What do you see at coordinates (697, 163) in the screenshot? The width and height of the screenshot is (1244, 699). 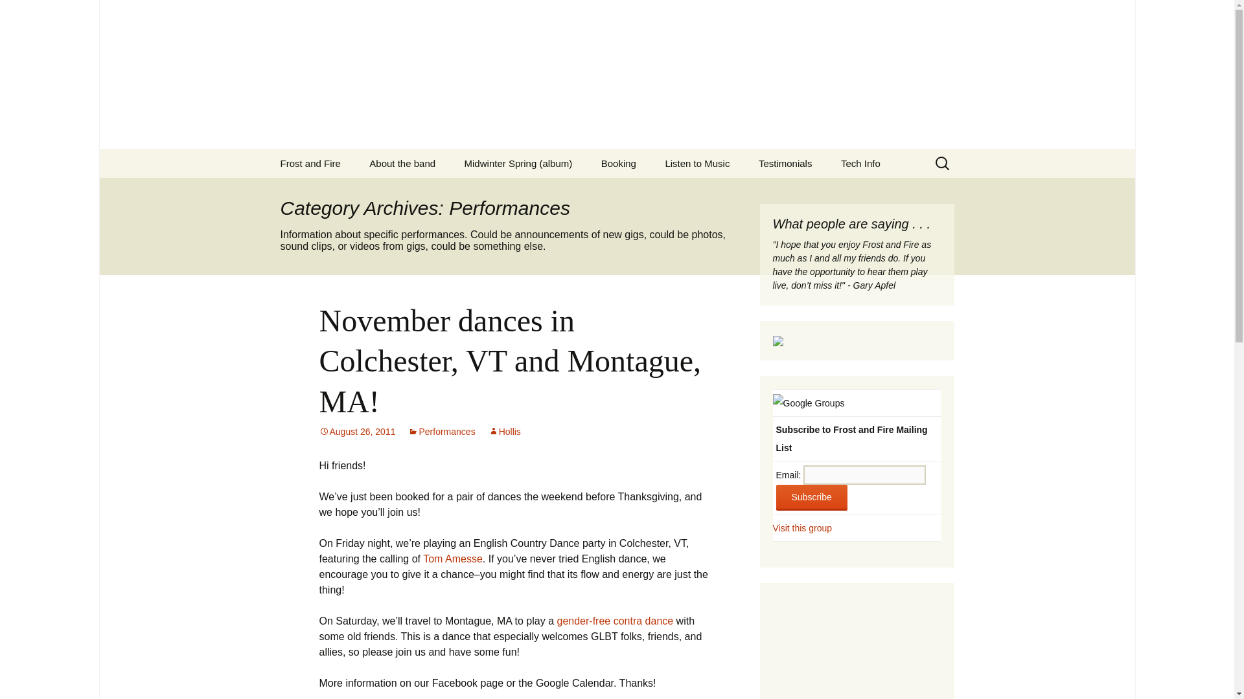 I see `Listen to Music` at bounding box center [697, 163].